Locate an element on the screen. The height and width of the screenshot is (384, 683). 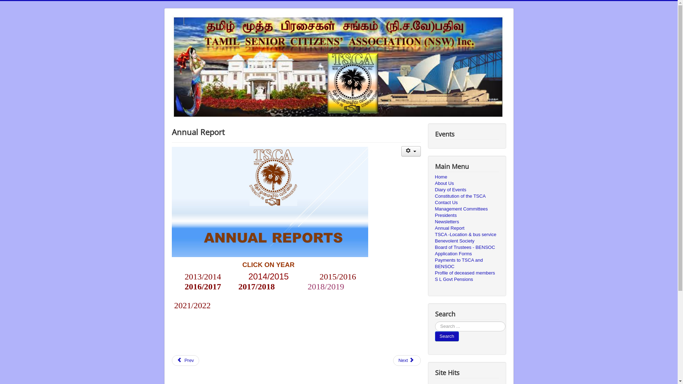
Management Committees is located at coordinates (467, 209).